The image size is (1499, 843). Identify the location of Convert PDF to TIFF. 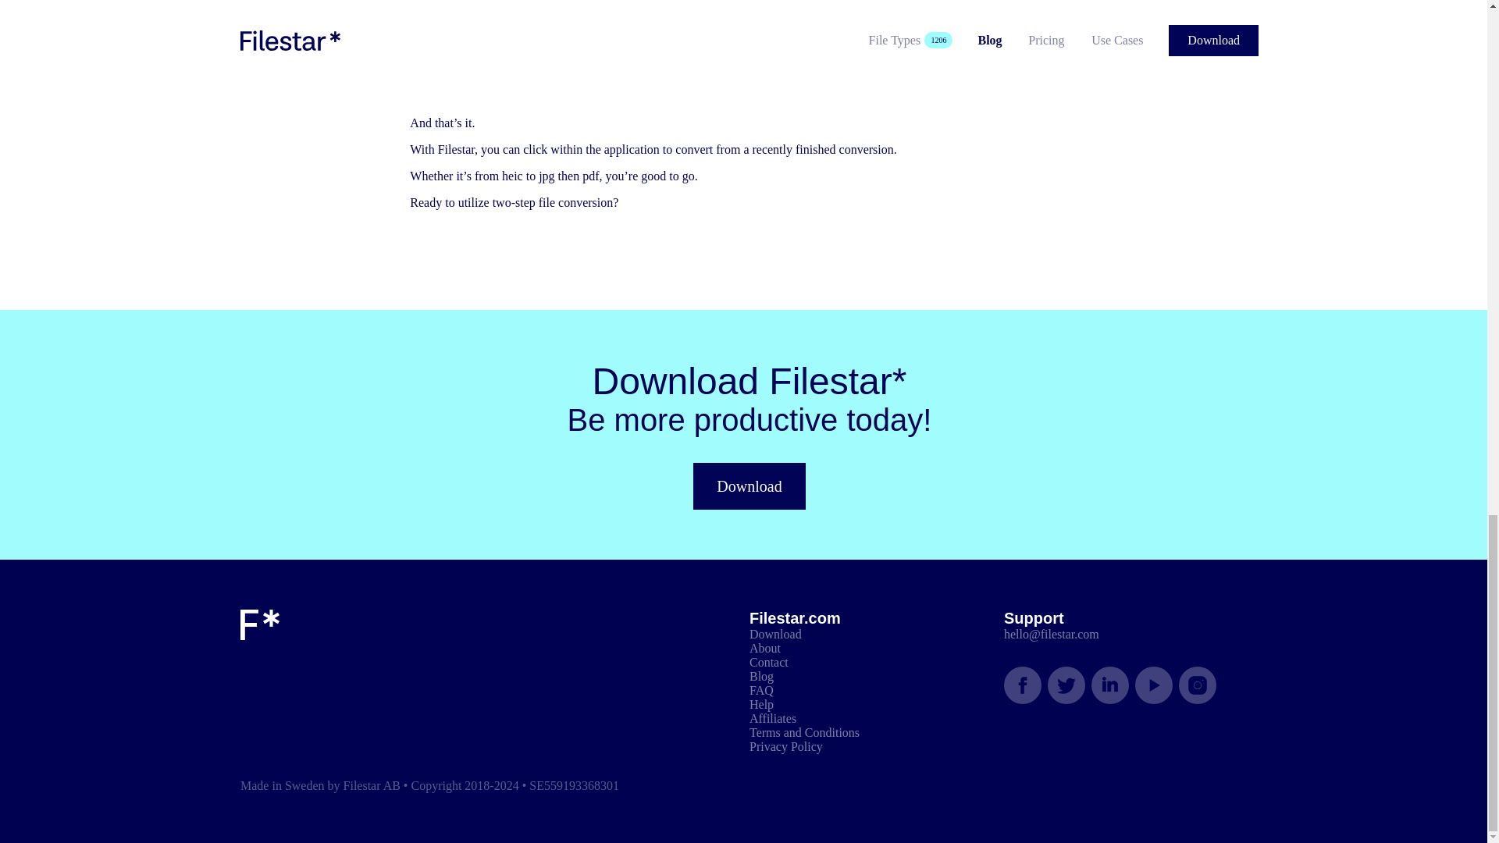
(596, 9).